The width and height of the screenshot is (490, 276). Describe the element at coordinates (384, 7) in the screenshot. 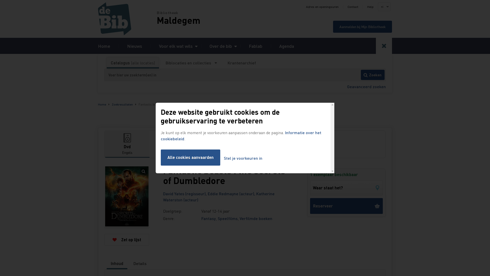

I see `nl` at that location.